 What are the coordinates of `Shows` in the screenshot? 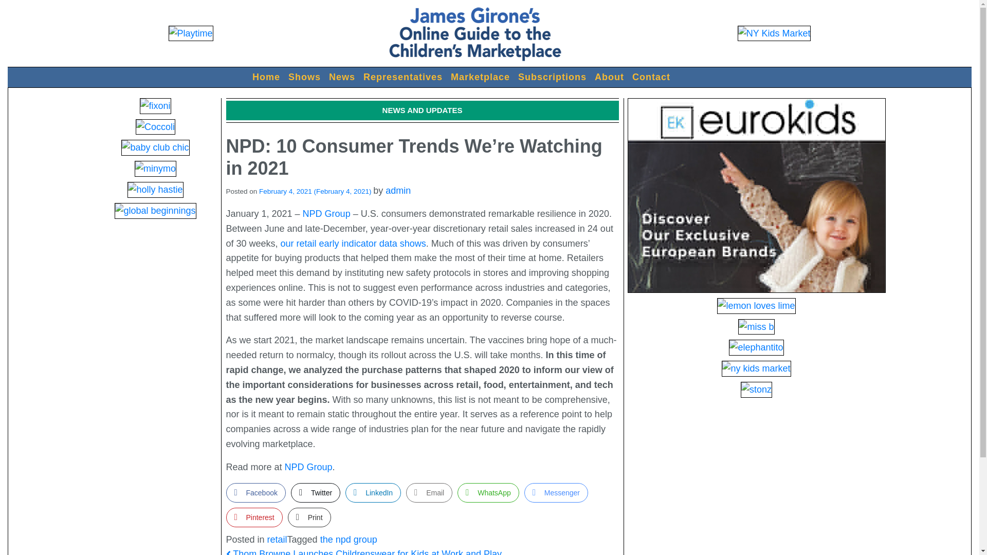 It's located at (304, 77).